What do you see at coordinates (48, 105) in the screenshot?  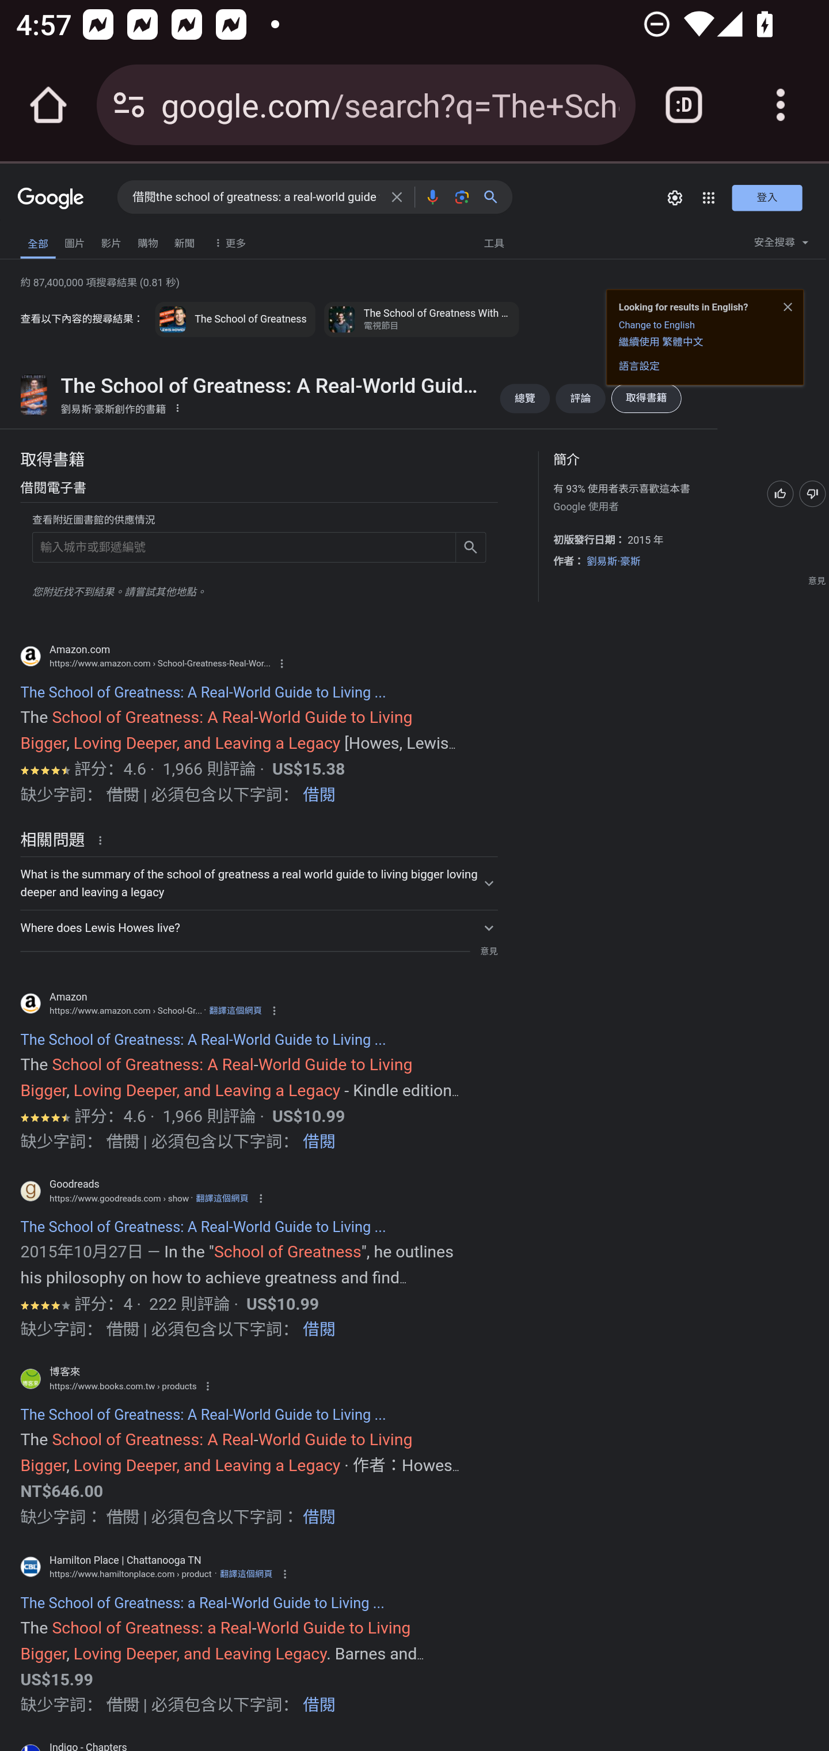 I see `Open the home page` at bounding box center [48, 105].